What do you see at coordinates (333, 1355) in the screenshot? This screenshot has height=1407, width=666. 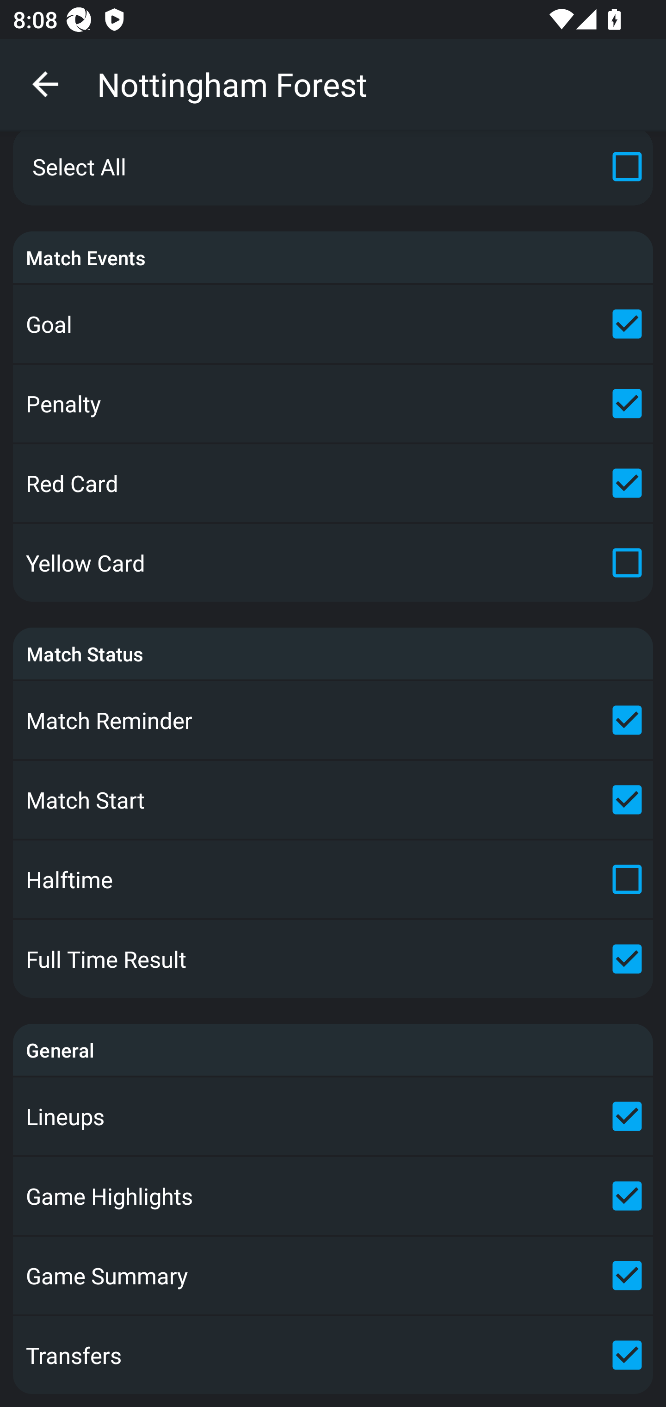 I see `Transfers` at bounding box center [333, 1355].